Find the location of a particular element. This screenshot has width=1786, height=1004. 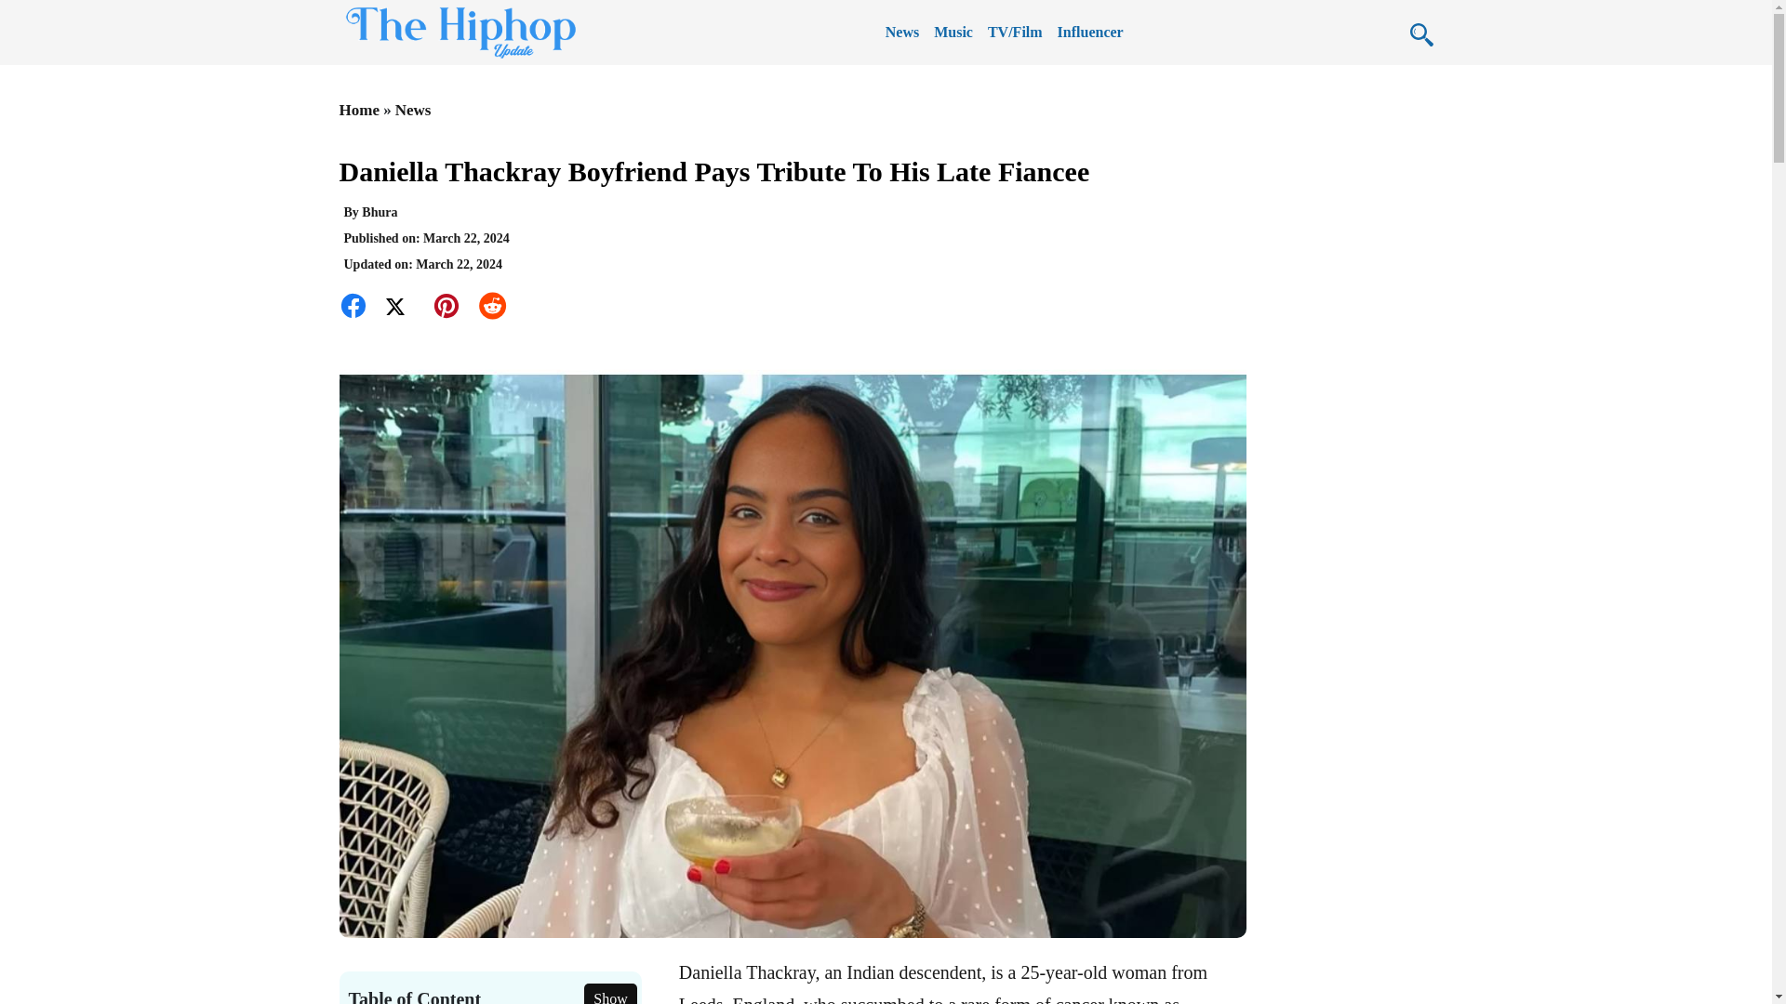

Home is located at coordinates (361, 110).